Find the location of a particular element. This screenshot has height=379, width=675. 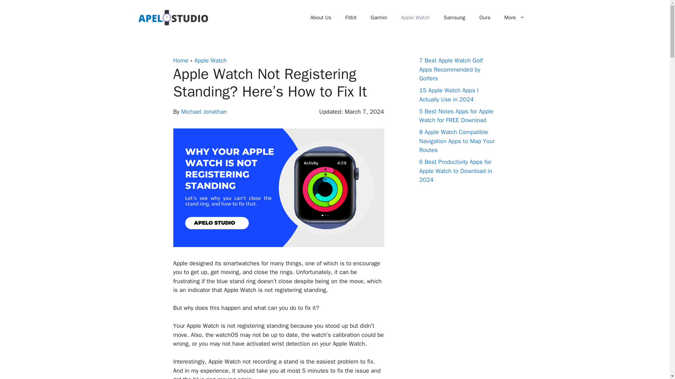

5 Best Notes Apps for Apple Watch for FREE Download is located at coordinates (456, 115).